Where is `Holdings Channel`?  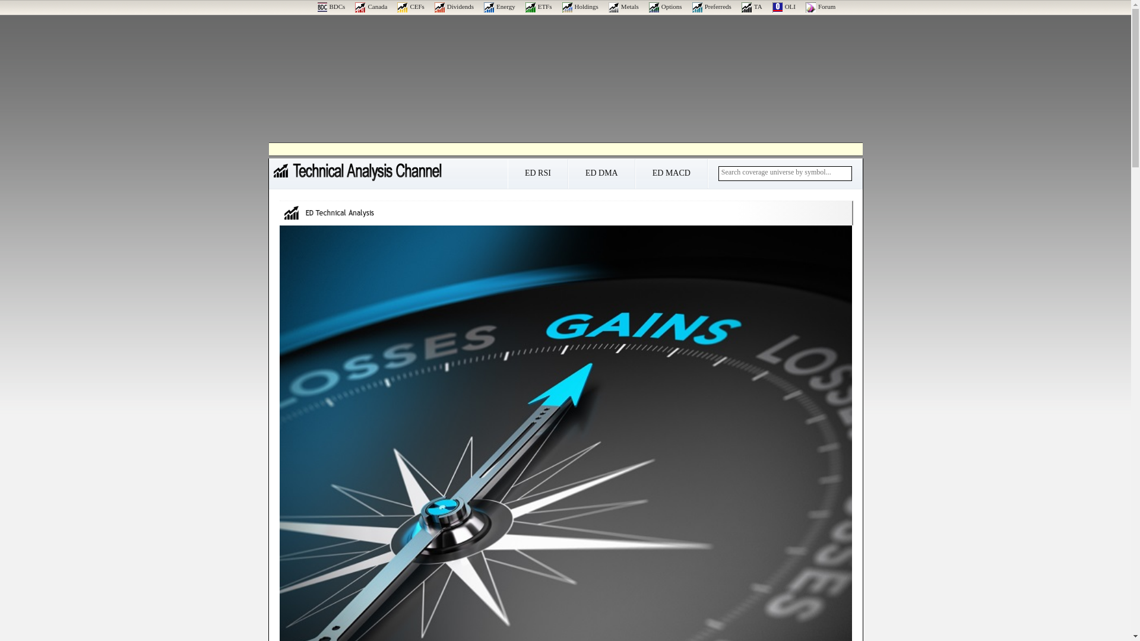 Holdings Channel is located at coordinates (580, 7).